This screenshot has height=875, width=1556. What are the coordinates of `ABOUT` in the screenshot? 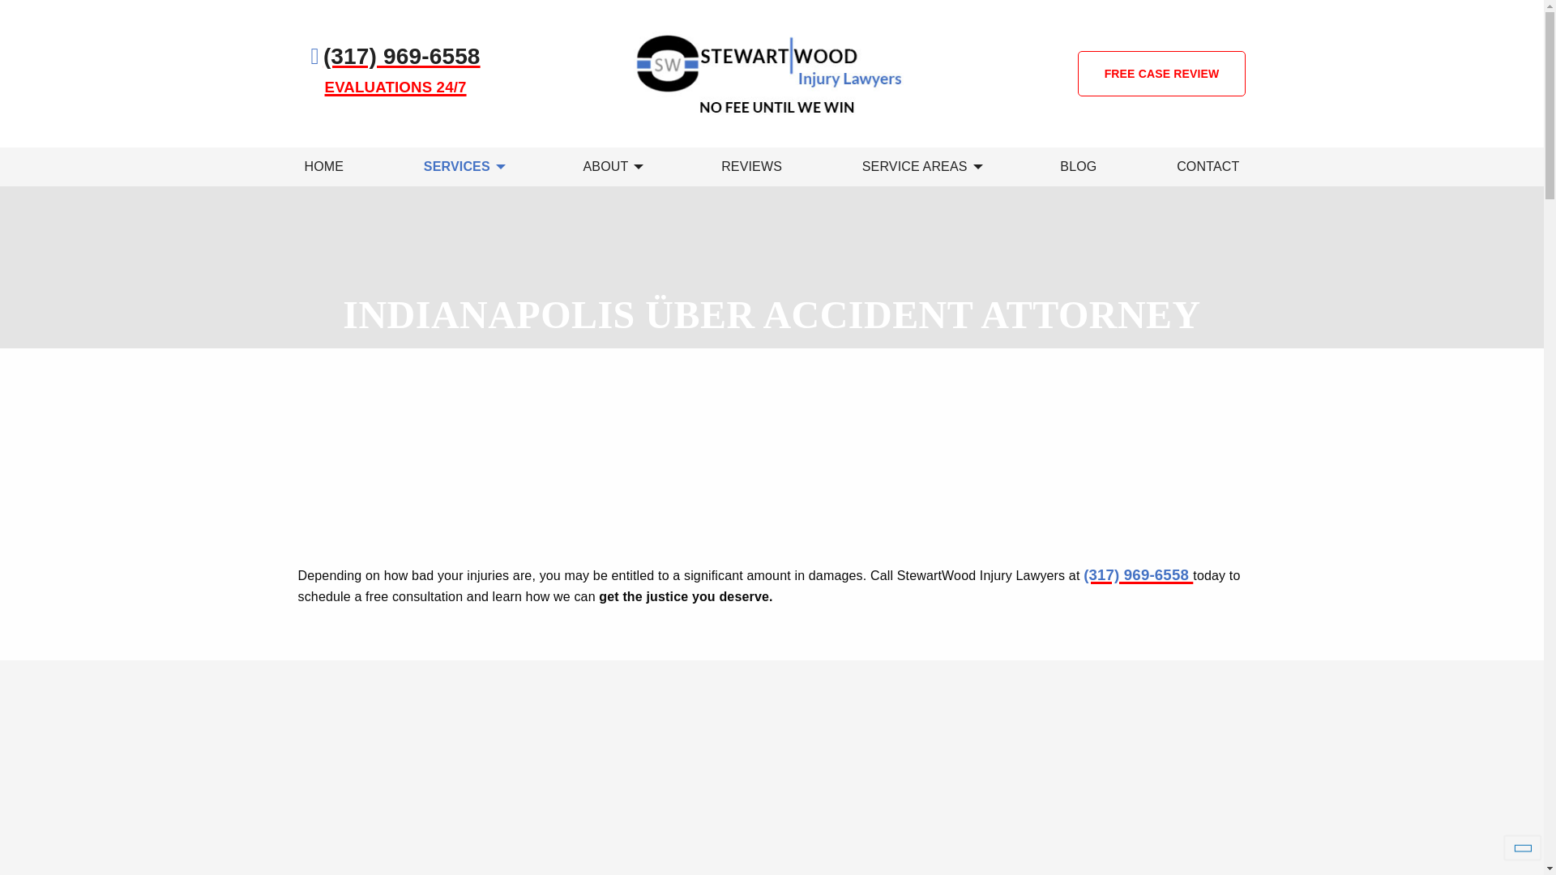 It's located at (611, 167).